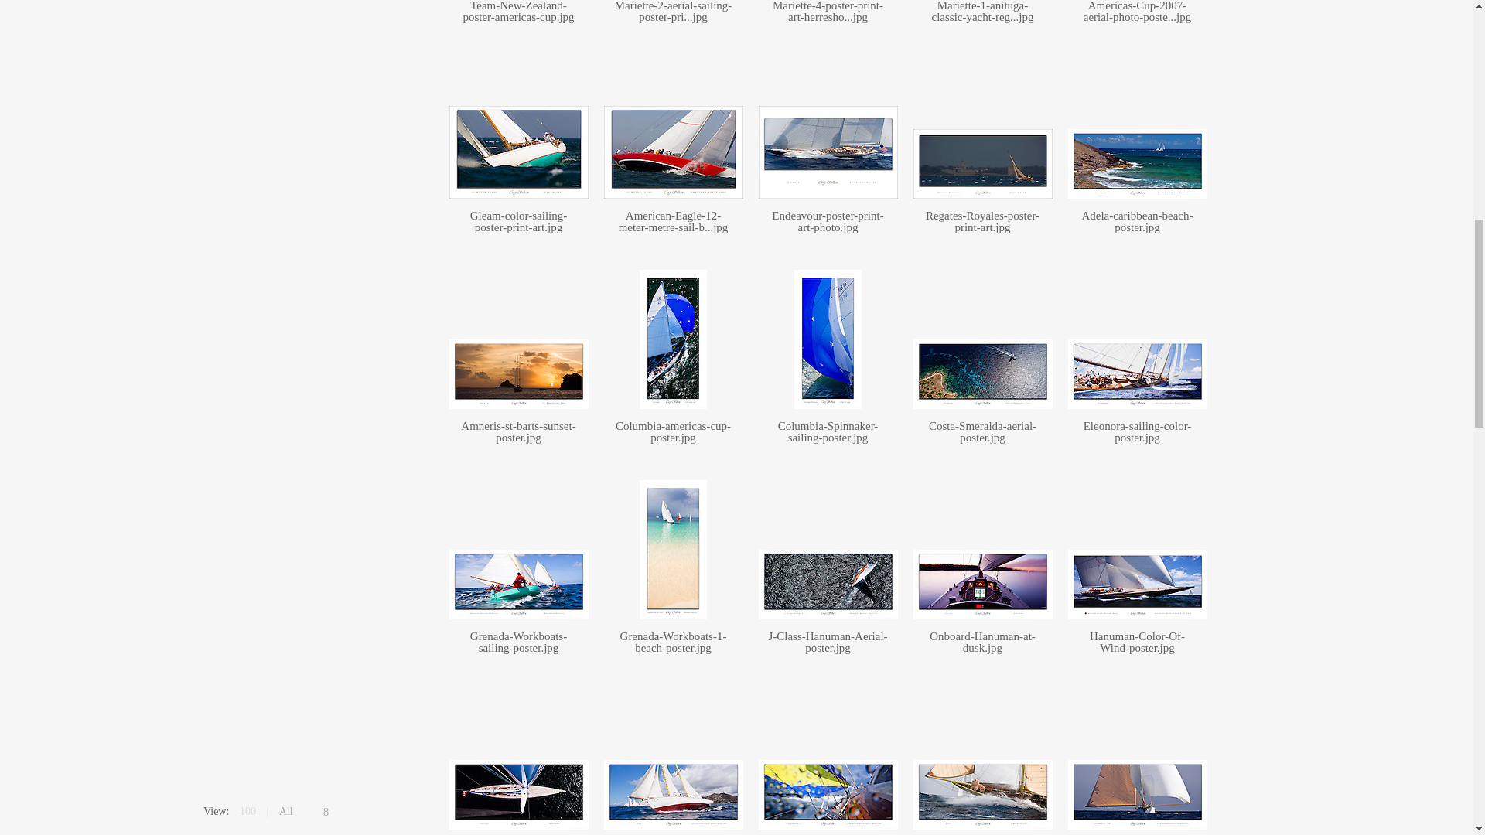  What do you see at coordinates (828, 12) in the screenshot?
I see `Mariette-4-poster-print-art-herresho...jpg` at bounding box center [828, 12].